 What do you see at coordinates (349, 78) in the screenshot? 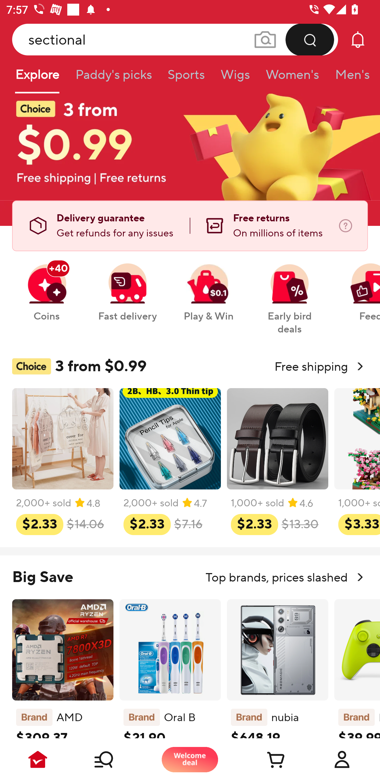
I see `Men's` at bounding box center [349, 78].